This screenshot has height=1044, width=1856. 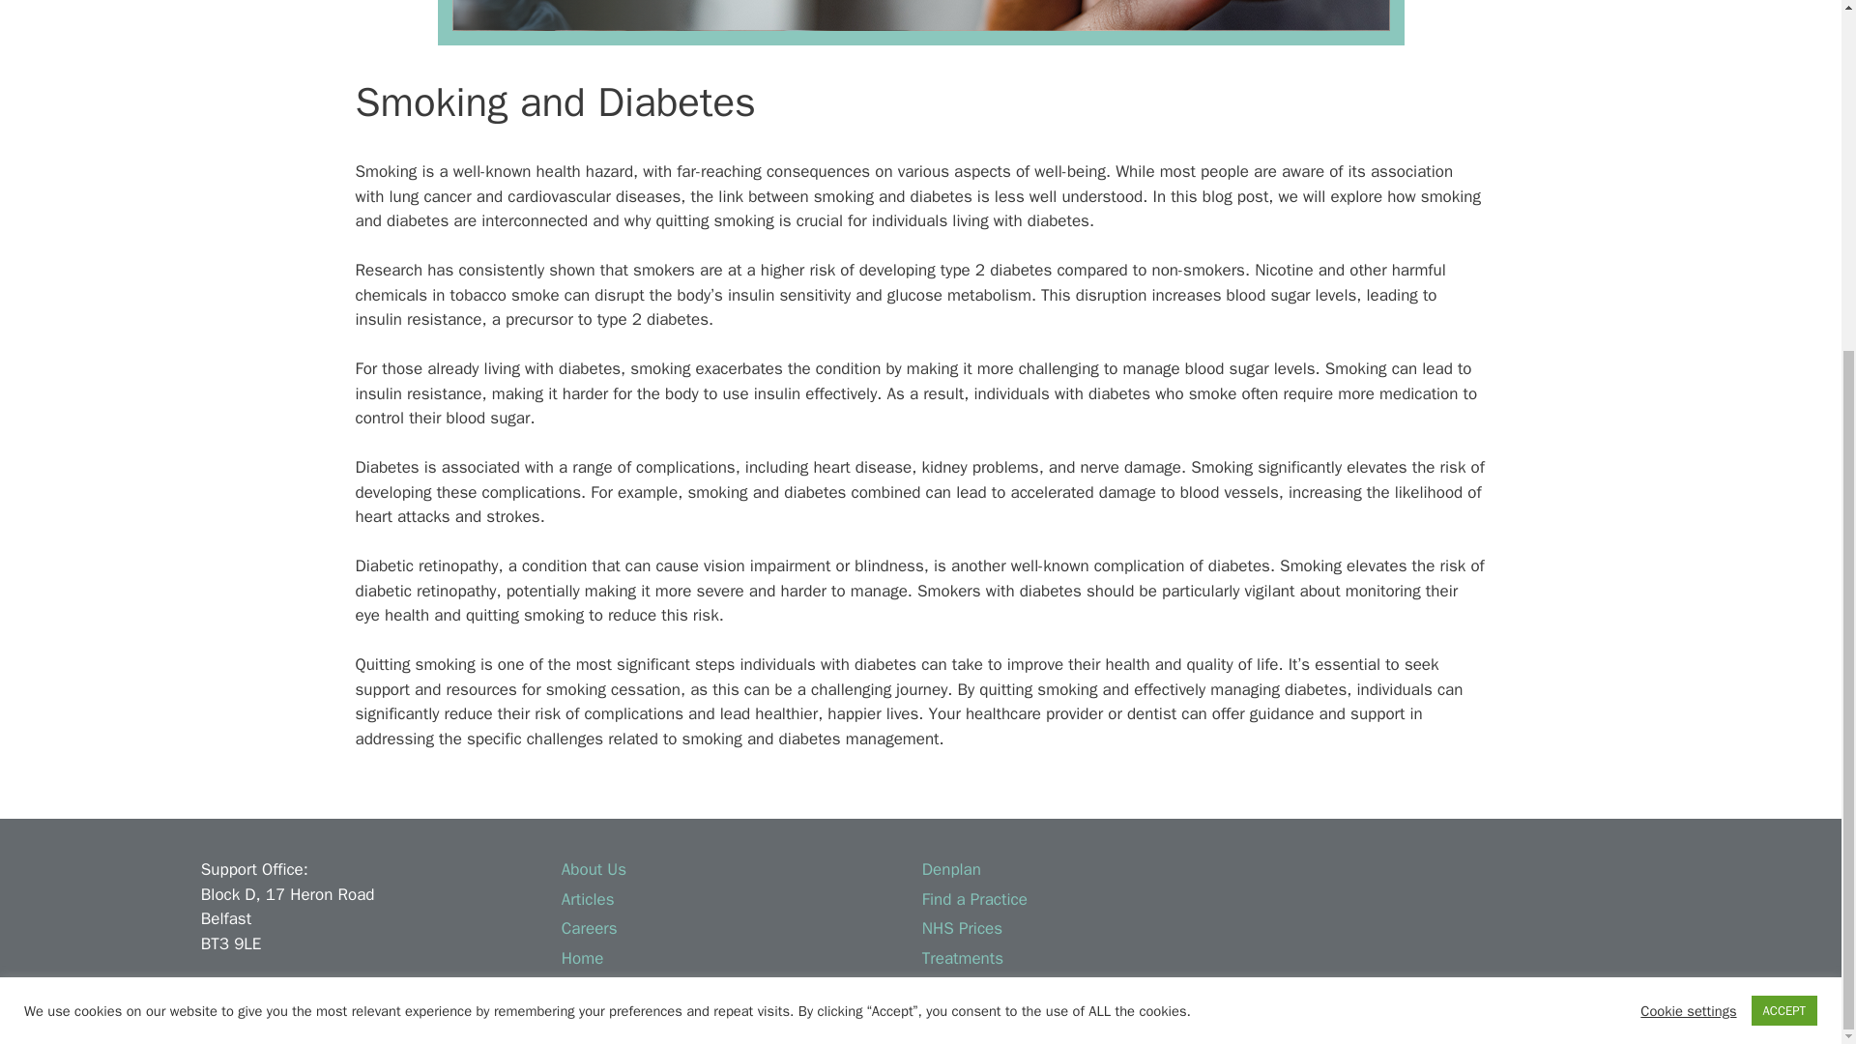 I want to click on Cookie settings, so click(x=1688, y=493).